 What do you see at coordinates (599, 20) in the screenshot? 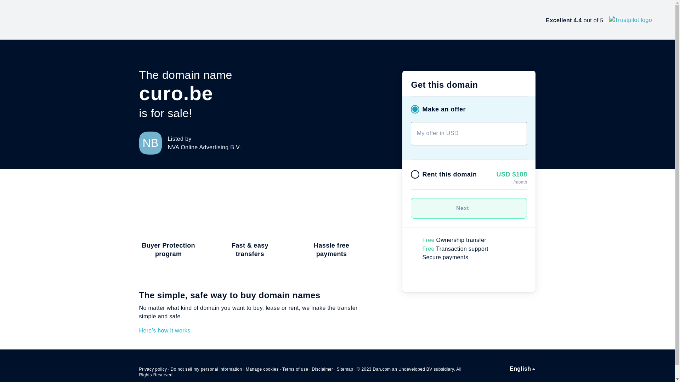
I see `Excellent 4.4 out of 5` at bounding box center [599, 20].